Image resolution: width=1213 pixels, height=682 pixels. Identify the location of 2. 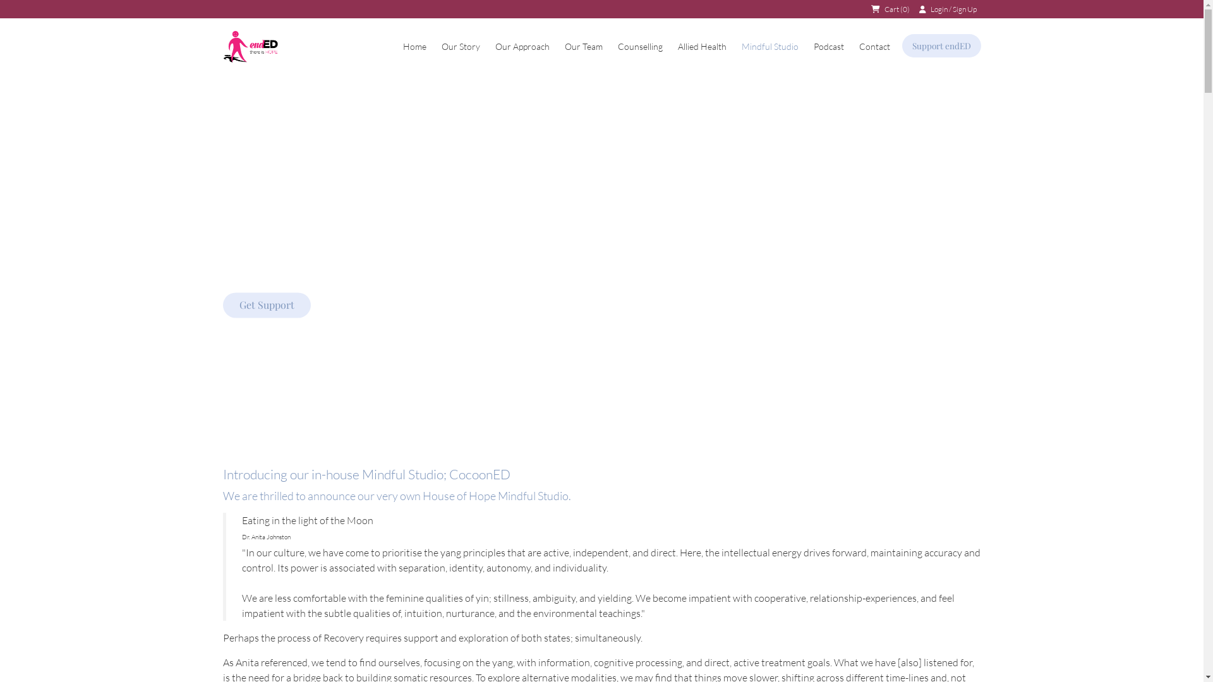
(610, 384).